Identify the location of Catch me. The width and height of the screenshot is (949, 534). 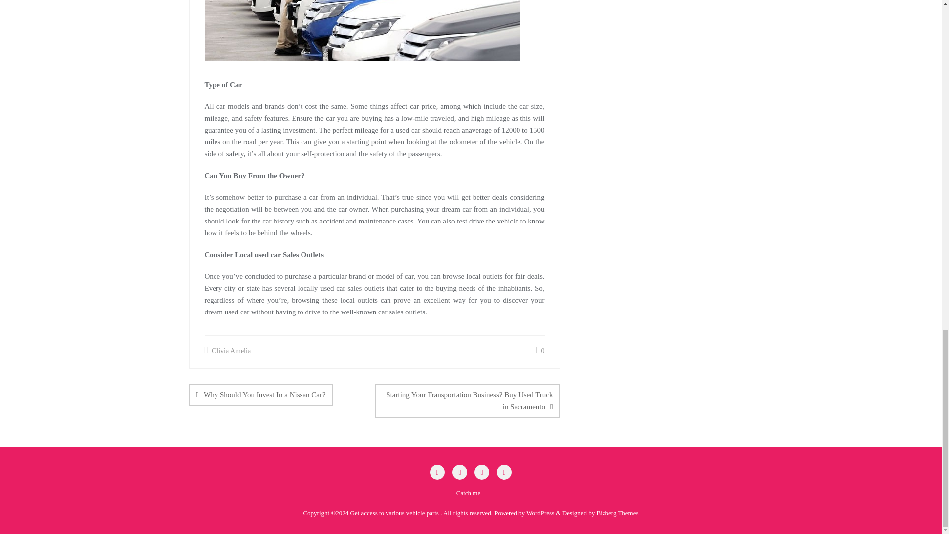
(468, 493).